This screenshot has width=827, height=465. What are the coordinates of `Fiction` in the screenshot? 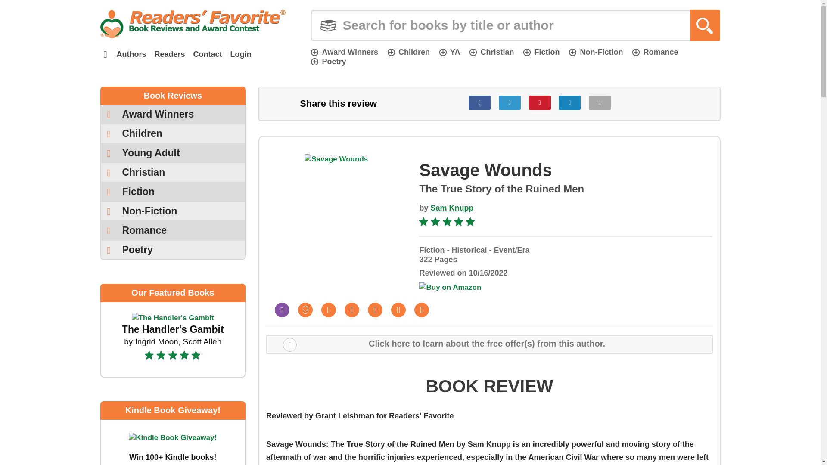 It's located at (541, 52).